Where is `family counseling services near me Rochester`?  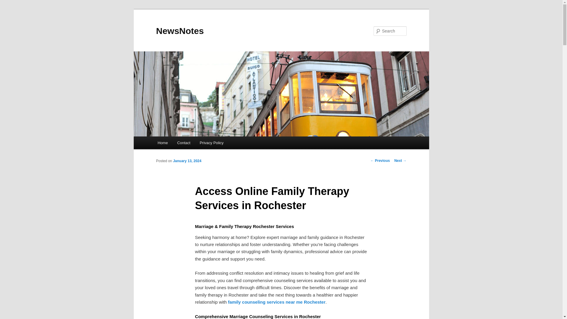 family counseling services near me Rochester is located at coordinates (276, 302).